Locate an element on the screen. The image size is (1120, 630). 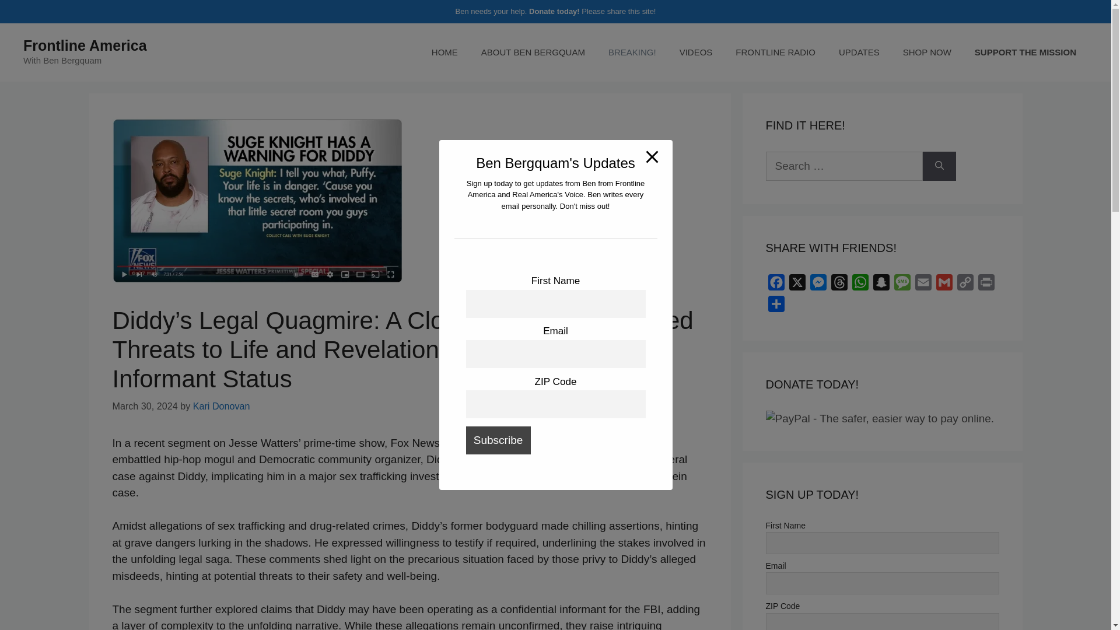
Kari Donovan is located at coordinates (221, 406).